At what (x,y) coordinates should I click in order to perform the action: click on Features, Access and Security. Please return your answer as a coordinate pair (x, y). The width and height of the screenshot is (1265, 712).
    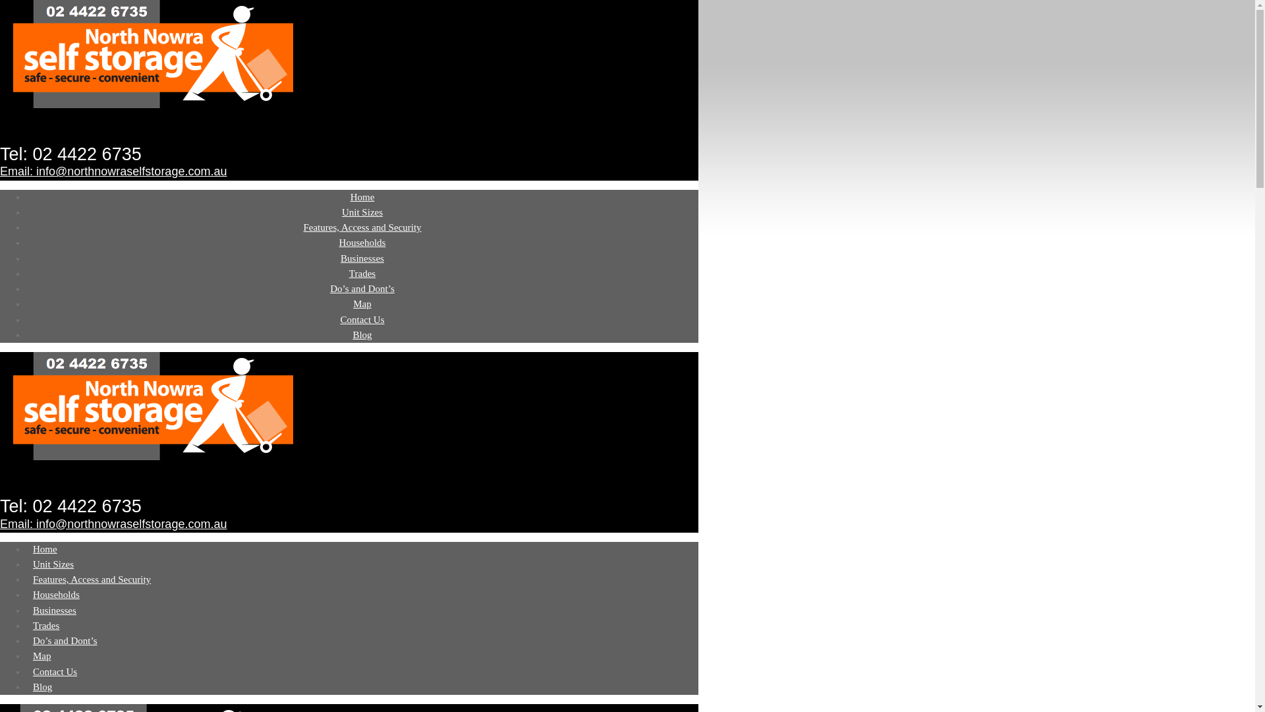
    Looking at the image, I should click on (92, 579).